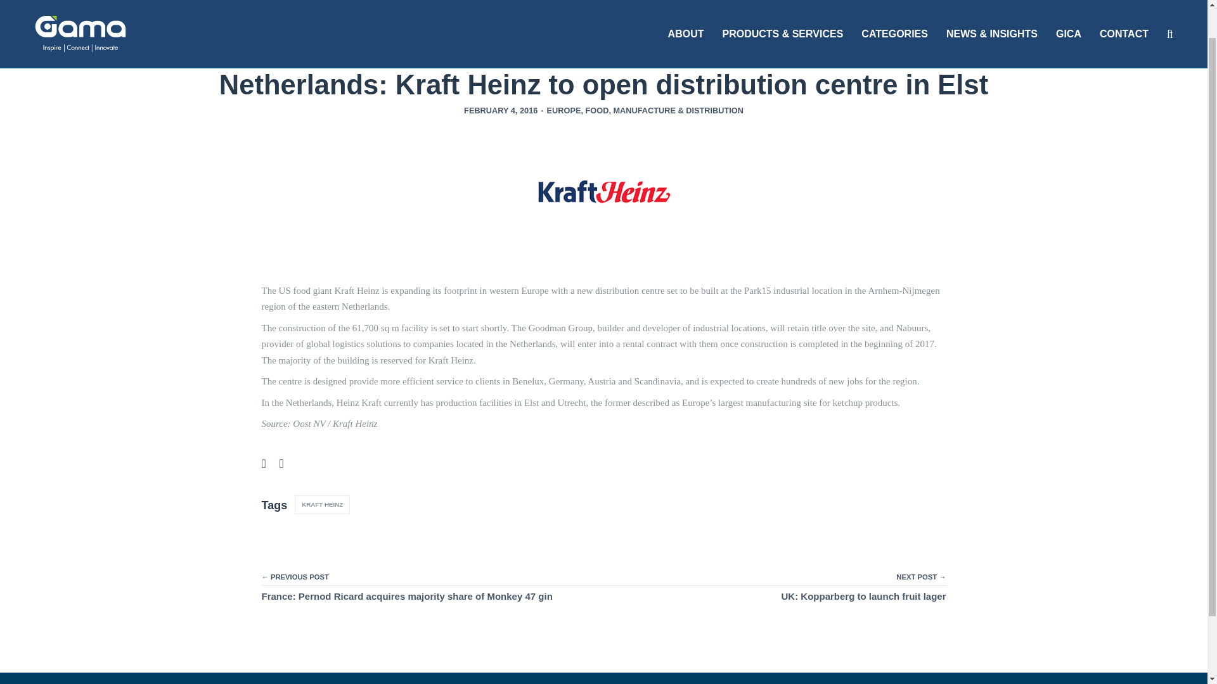 Image resolution: width=1217 pixels, height=684 pixels. Describe the element at coordinates (686, 17) in the screenshot. I see `ABOUT` at that location.